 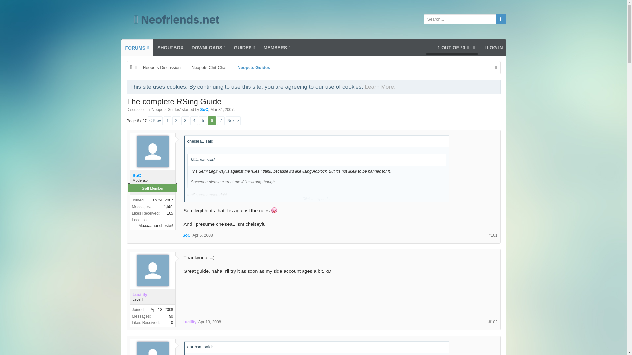 What do you see at coordinates (493, 322) in the screenshot?
I see `Permalink` at bounding box center [493, 322].